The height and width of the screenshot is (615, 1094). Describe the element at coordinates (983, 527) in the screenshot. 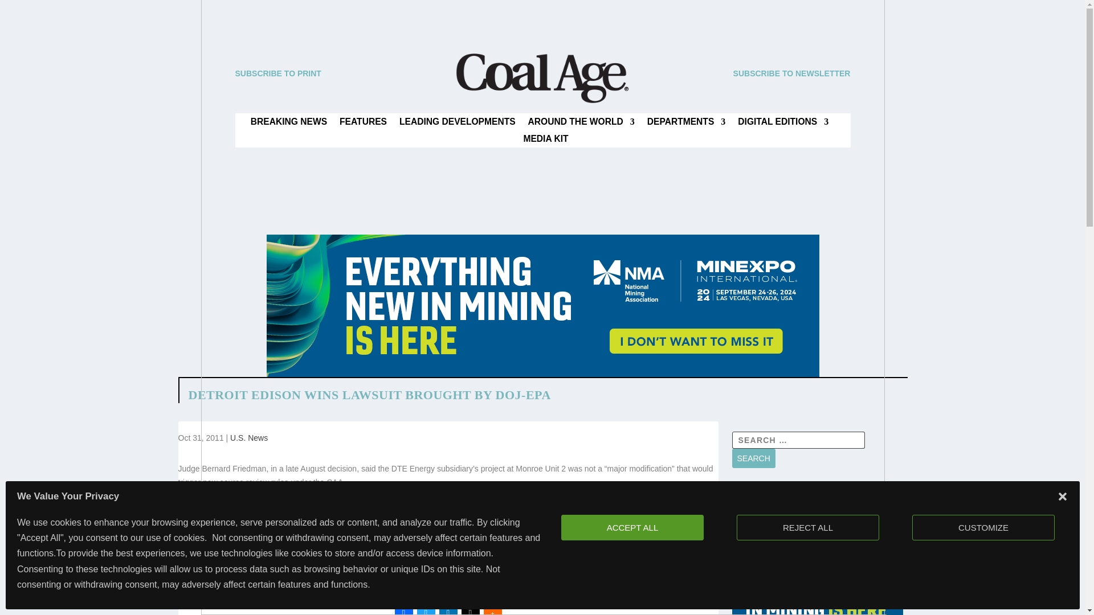

I see `CUSTOMIZE` at that location.